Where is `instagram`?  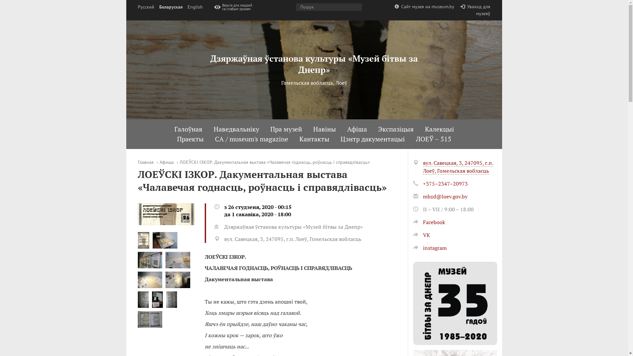
instagram is located at coordinates (430, 248).